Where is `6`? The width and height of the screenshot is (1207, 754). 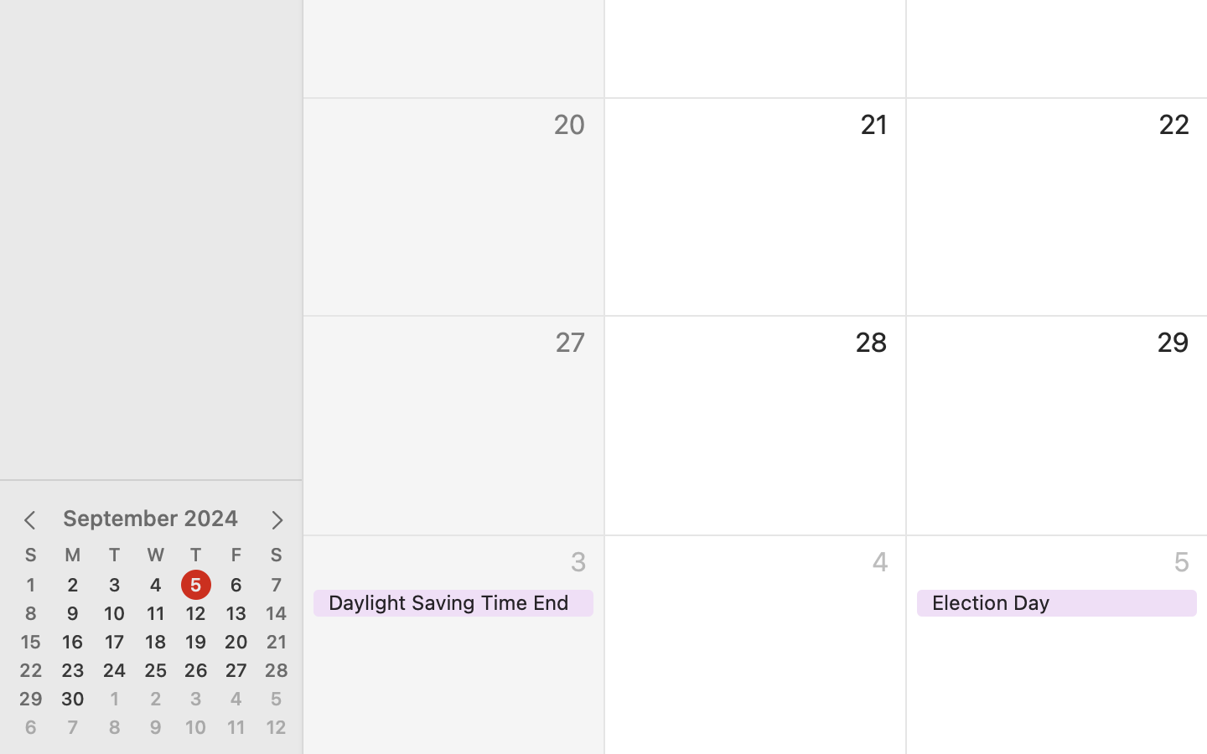 6 is located at coordinates (31, 728).